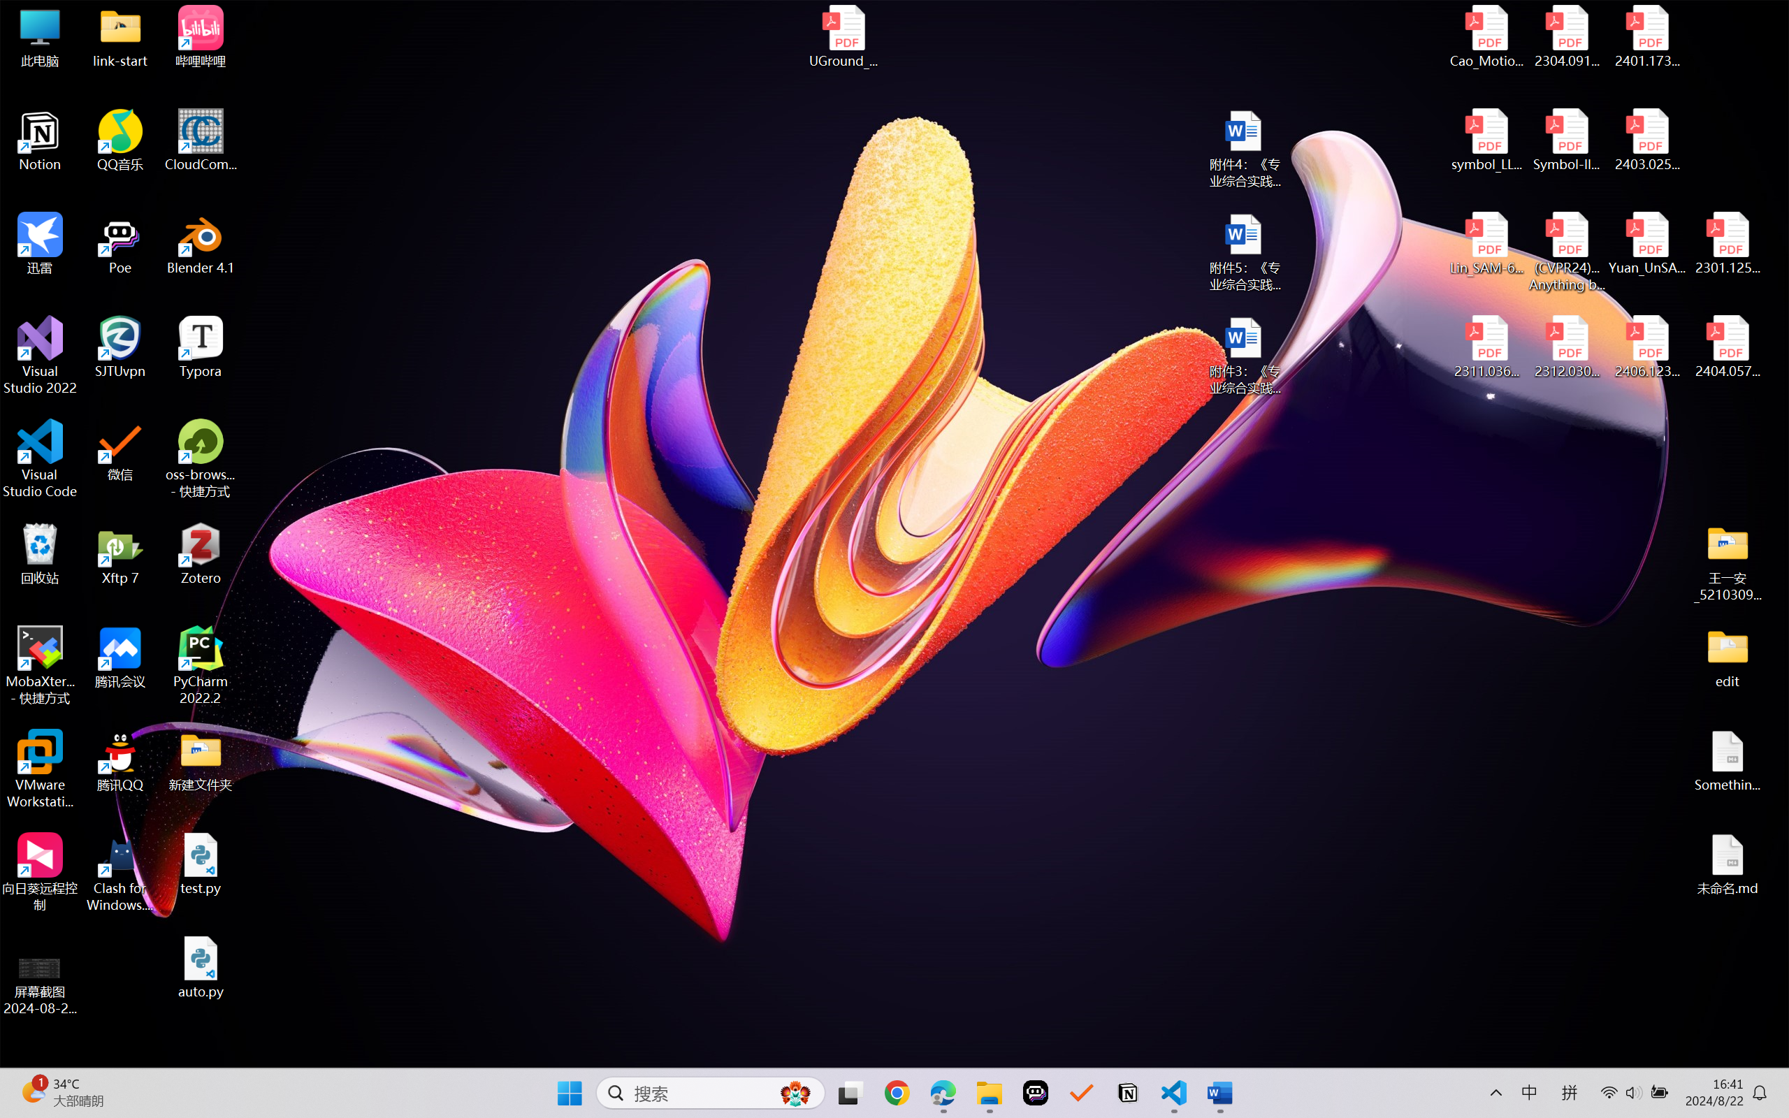 The image size is (1789, 1118). Describe the element at coordinates (120, 347) in the screenshot. I see `SJTUvpn` at that location.